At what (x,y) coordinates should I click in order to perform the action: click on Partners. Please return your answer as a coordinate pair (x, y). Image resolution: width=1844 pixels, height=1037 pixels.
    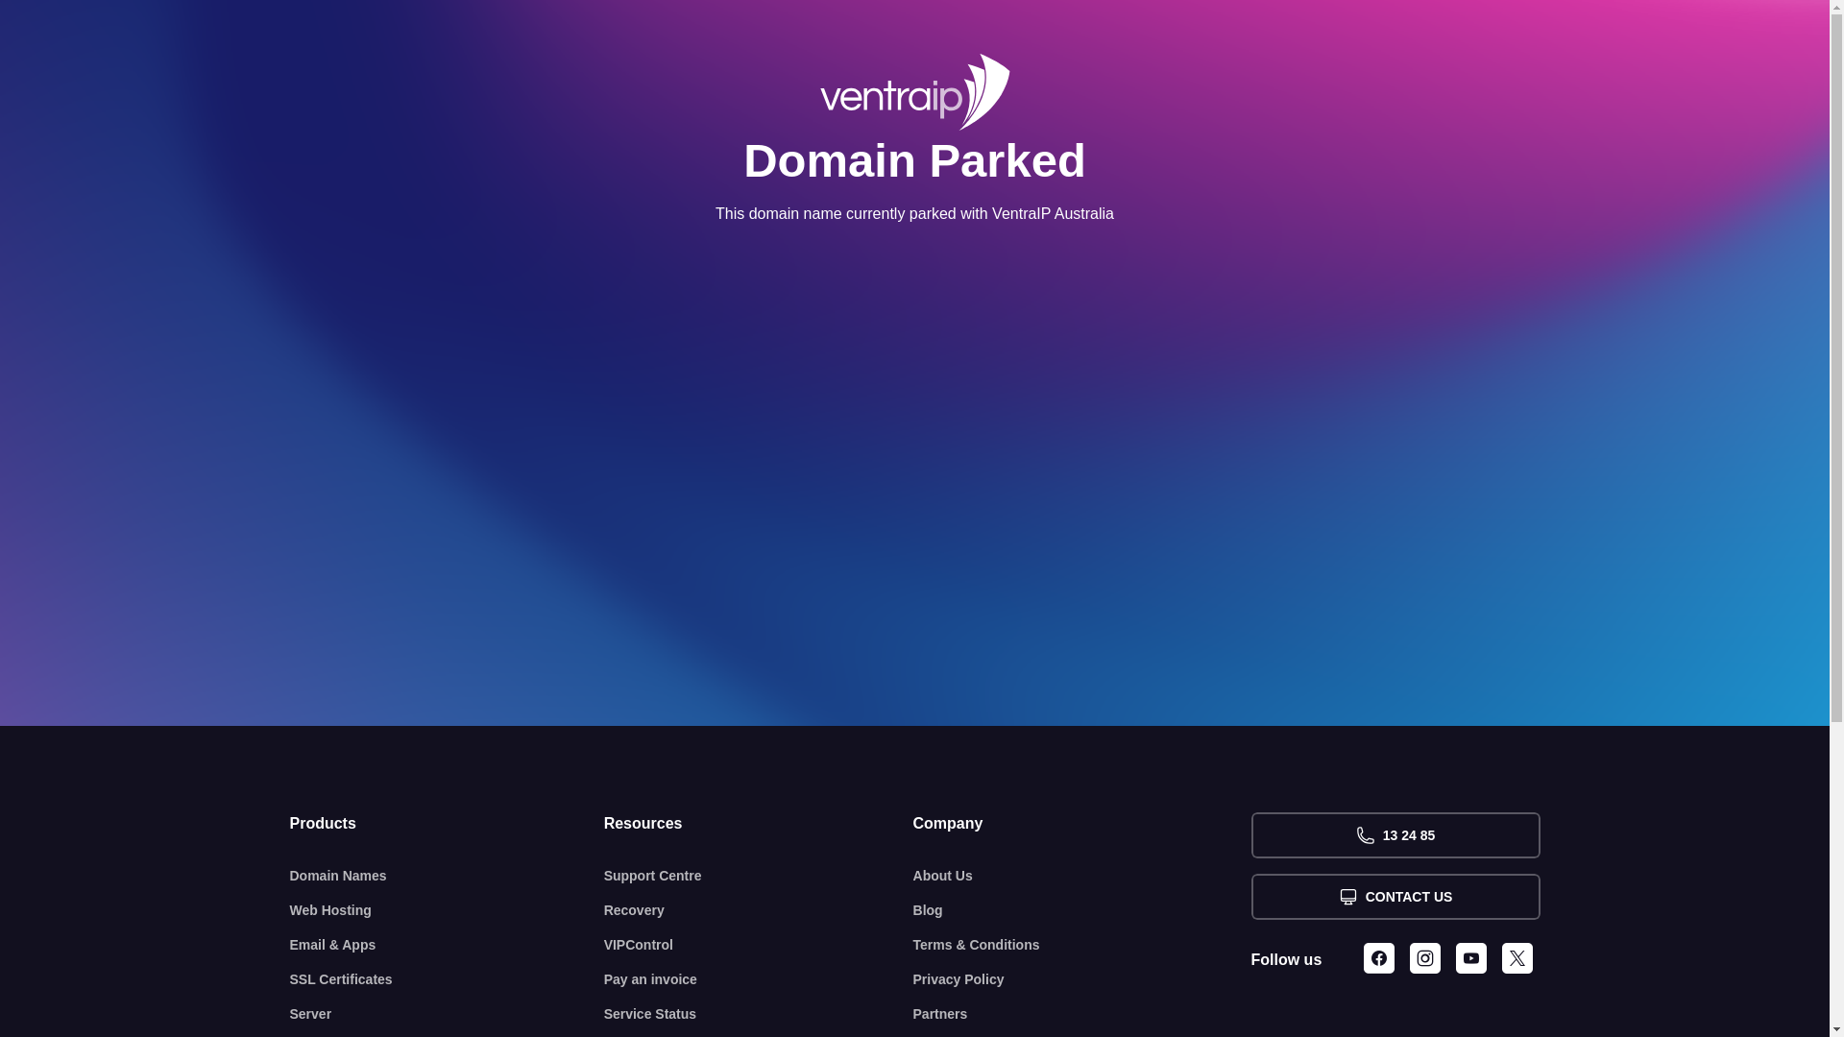
    Looking at the image, I should click on (1082, 1014).